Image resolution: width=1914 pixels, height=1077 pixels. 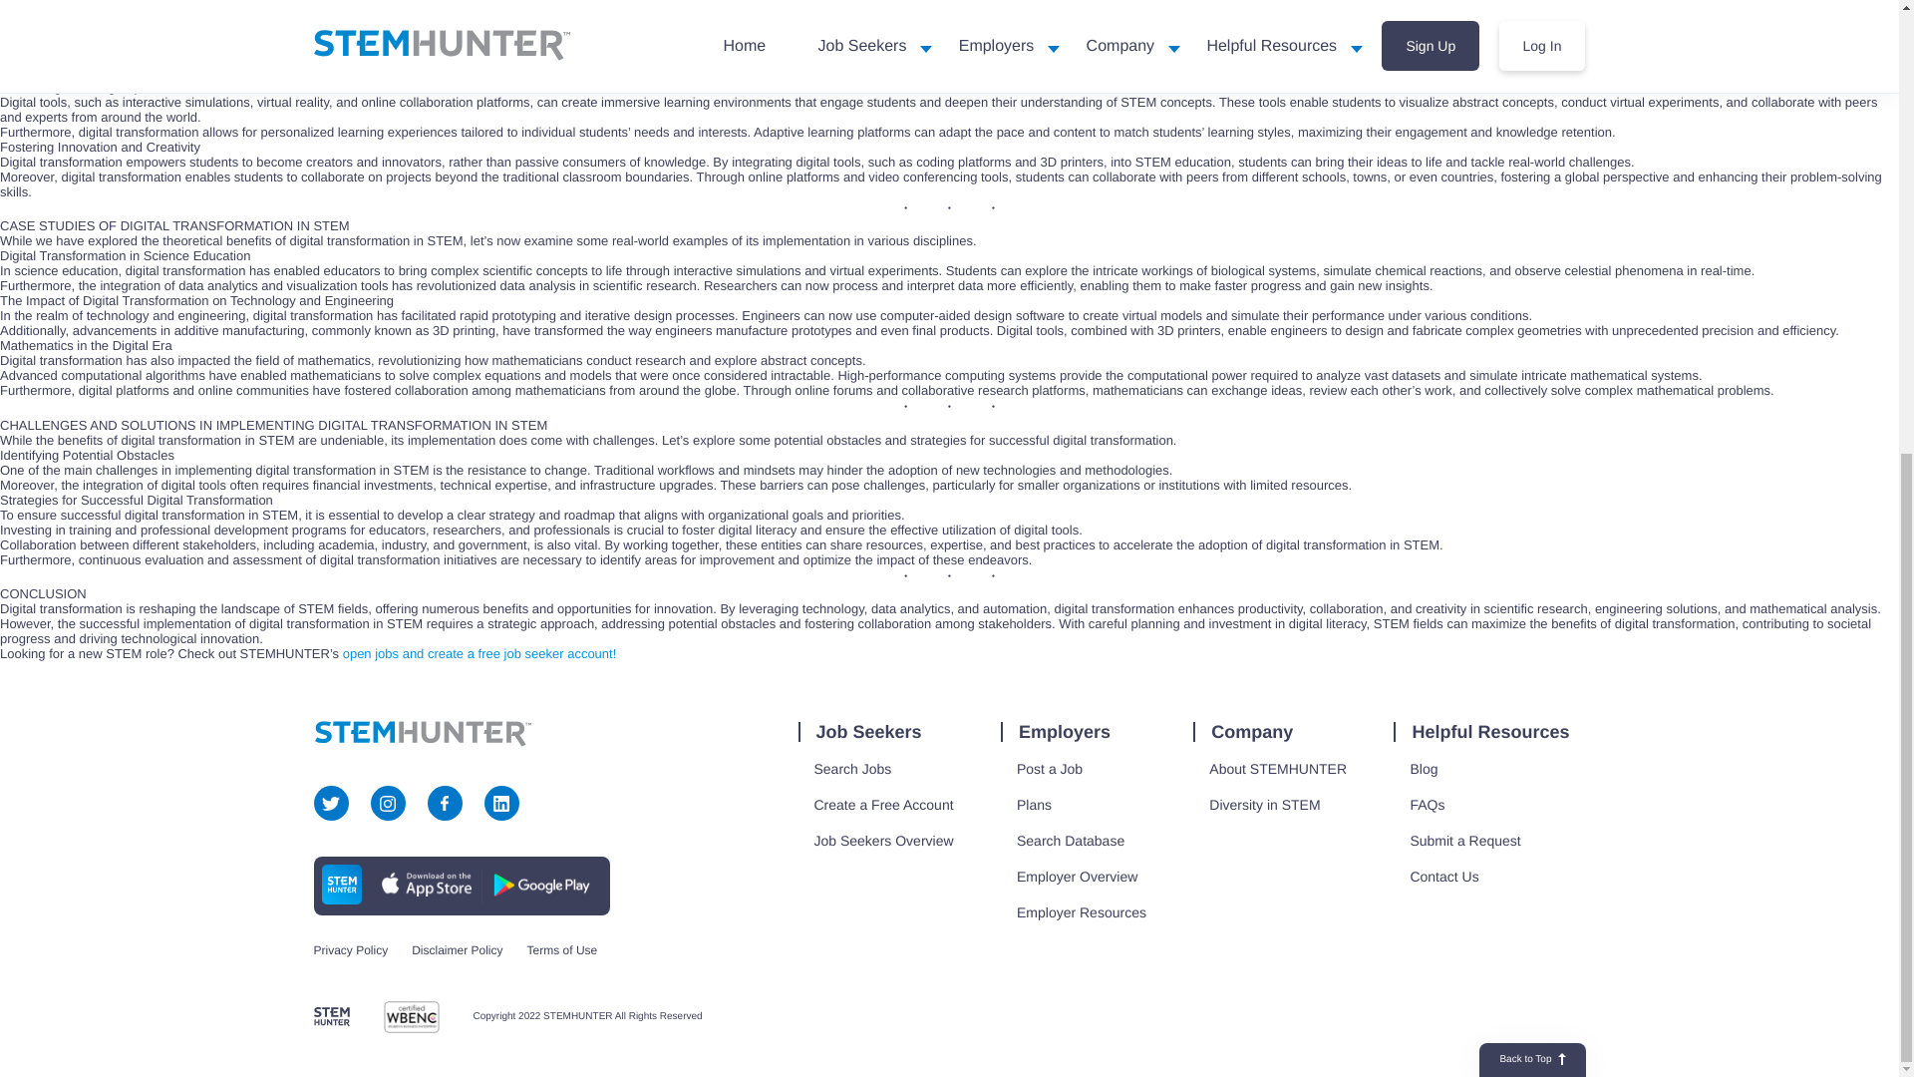 I want to click on Post a Job, so click(x=1050, y=769).